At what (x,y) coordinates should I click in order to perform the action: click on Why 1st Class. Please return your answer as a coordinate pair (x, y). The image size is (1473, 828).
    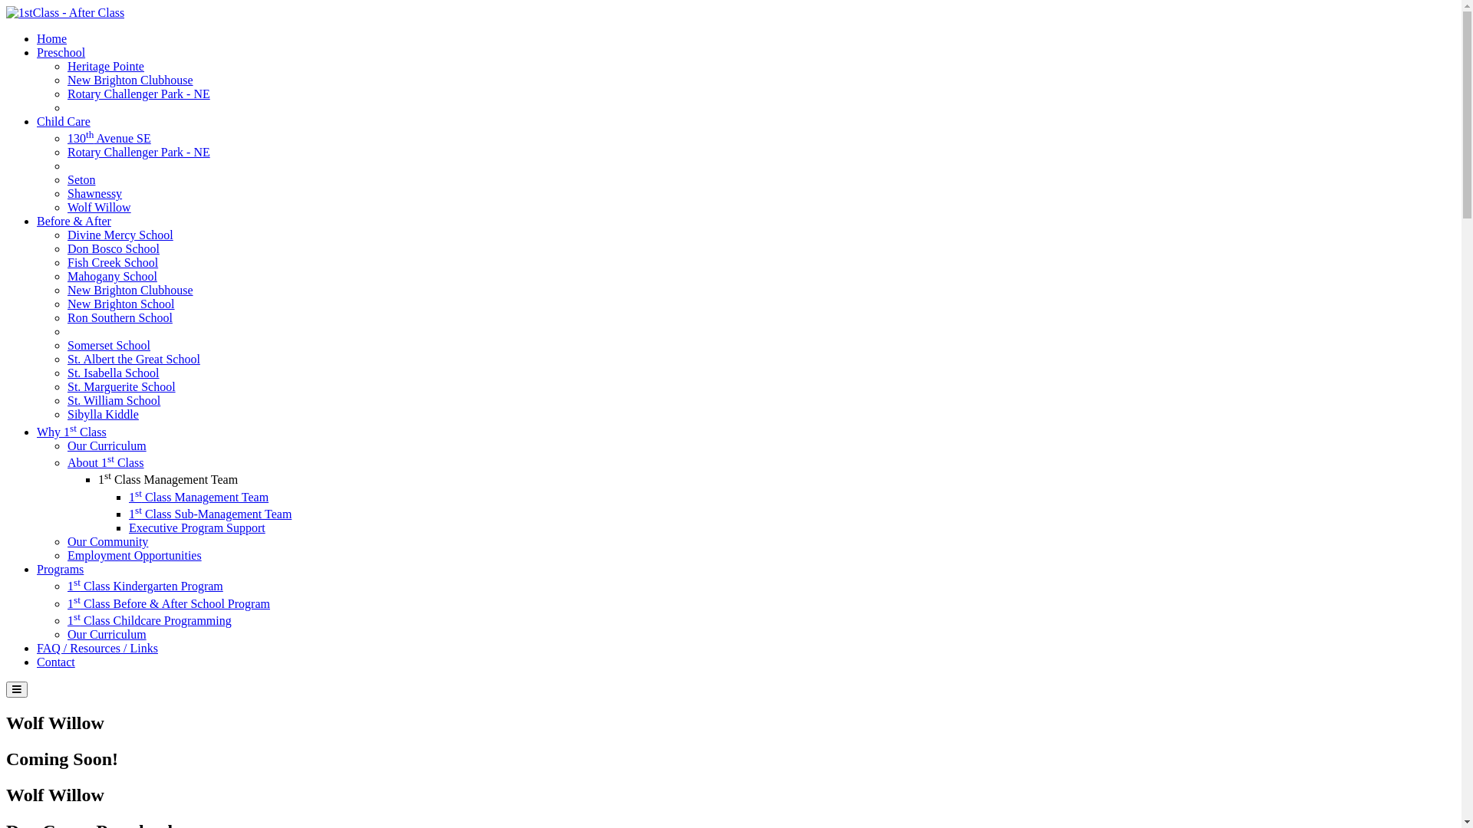
    Looking at the image, I should click on (72, 432).